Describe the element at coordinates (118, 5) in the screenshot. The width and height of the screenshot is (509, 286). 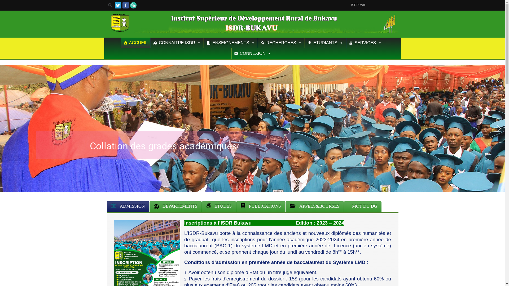
I see `Twitter` at that location.